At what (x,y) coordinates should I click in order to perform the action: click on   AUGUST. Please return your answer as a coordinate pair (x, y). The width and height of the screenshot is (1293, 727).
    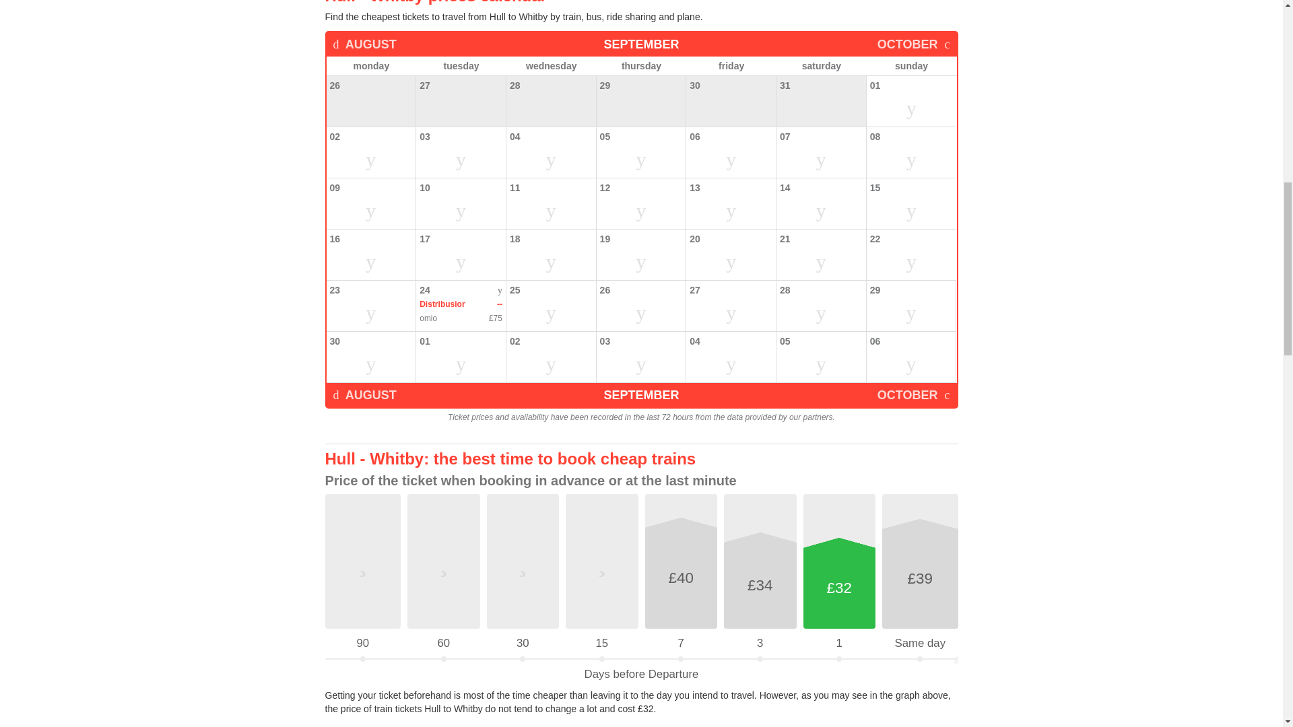
    Looking at the image, I should click on (364, 44).